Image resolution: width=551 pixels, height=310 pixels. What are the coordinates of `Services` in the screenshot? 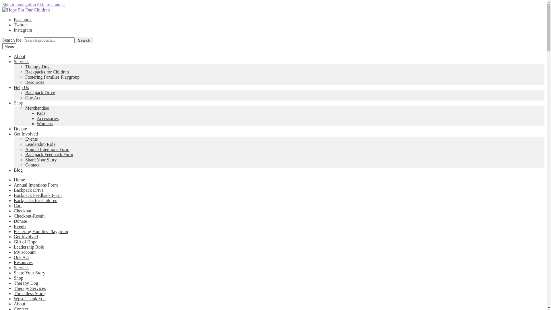 It's located at (22, 61).